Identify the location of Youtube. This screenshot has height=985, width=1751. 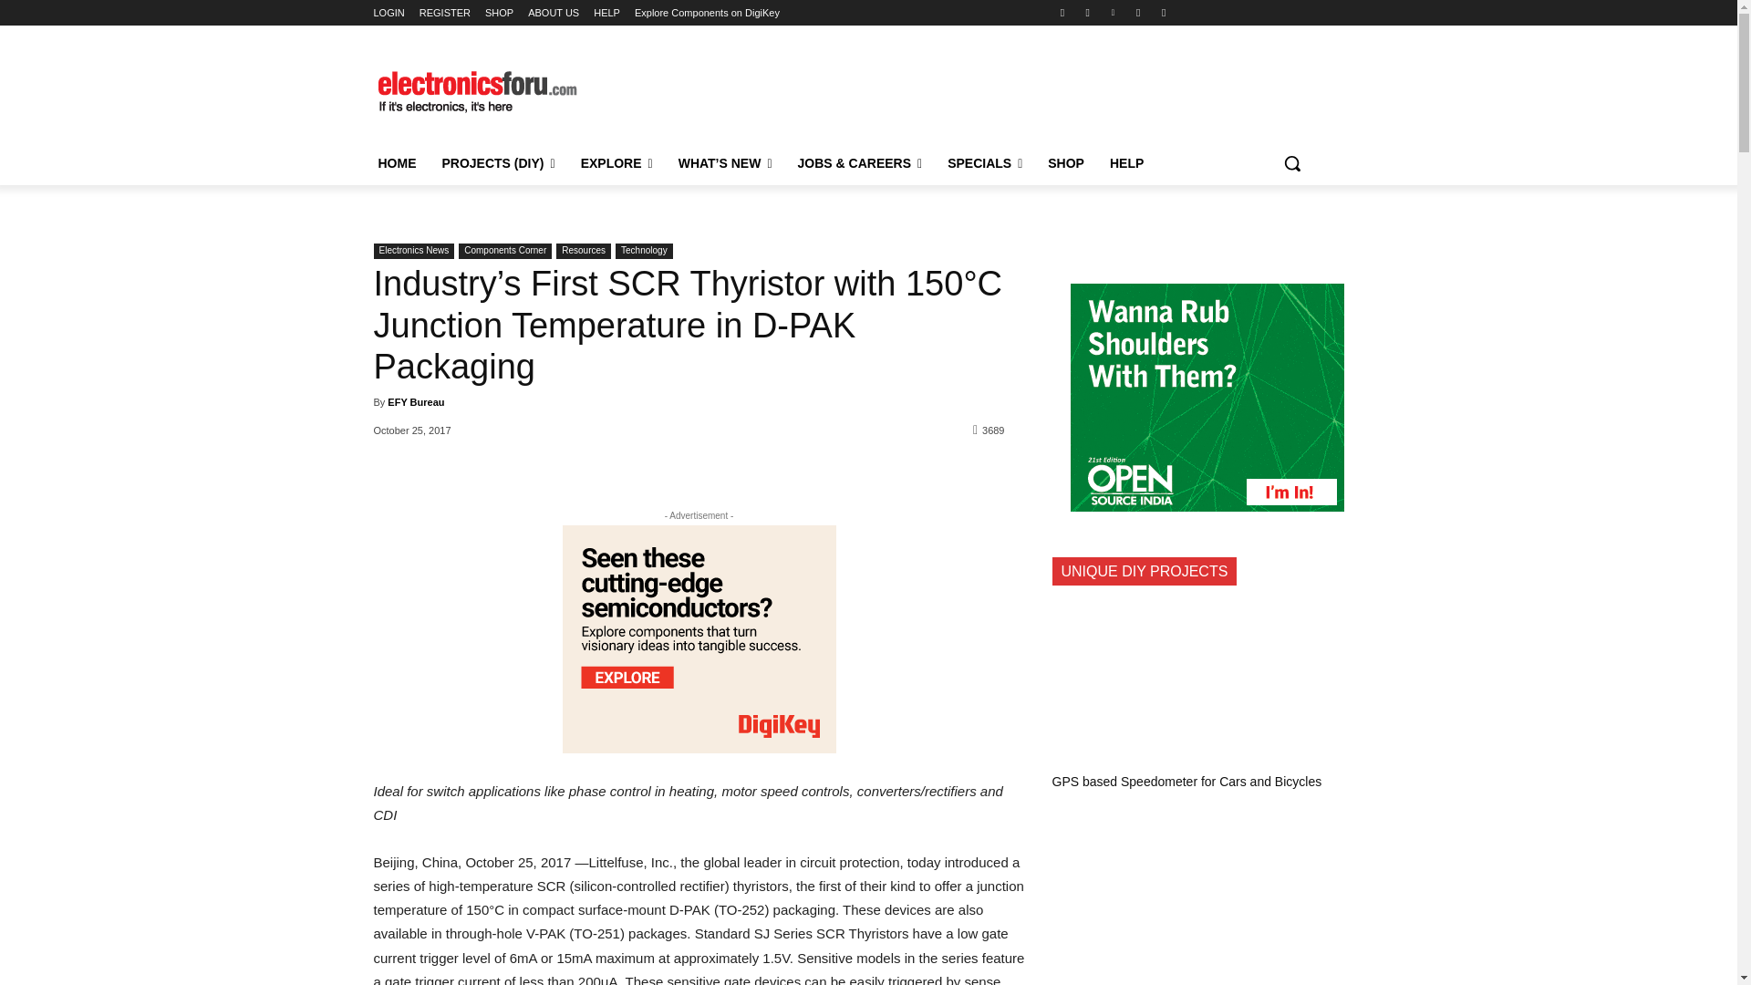
(1164, 12).